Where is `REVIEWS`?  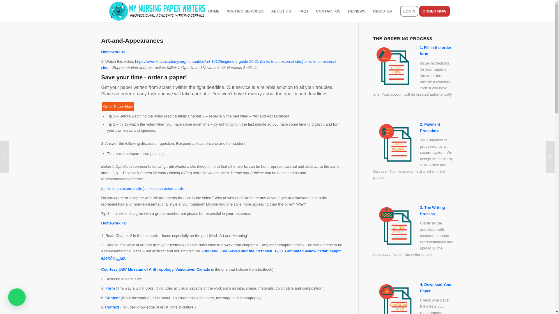
REVIEWS is located at coordinates (357, 11).